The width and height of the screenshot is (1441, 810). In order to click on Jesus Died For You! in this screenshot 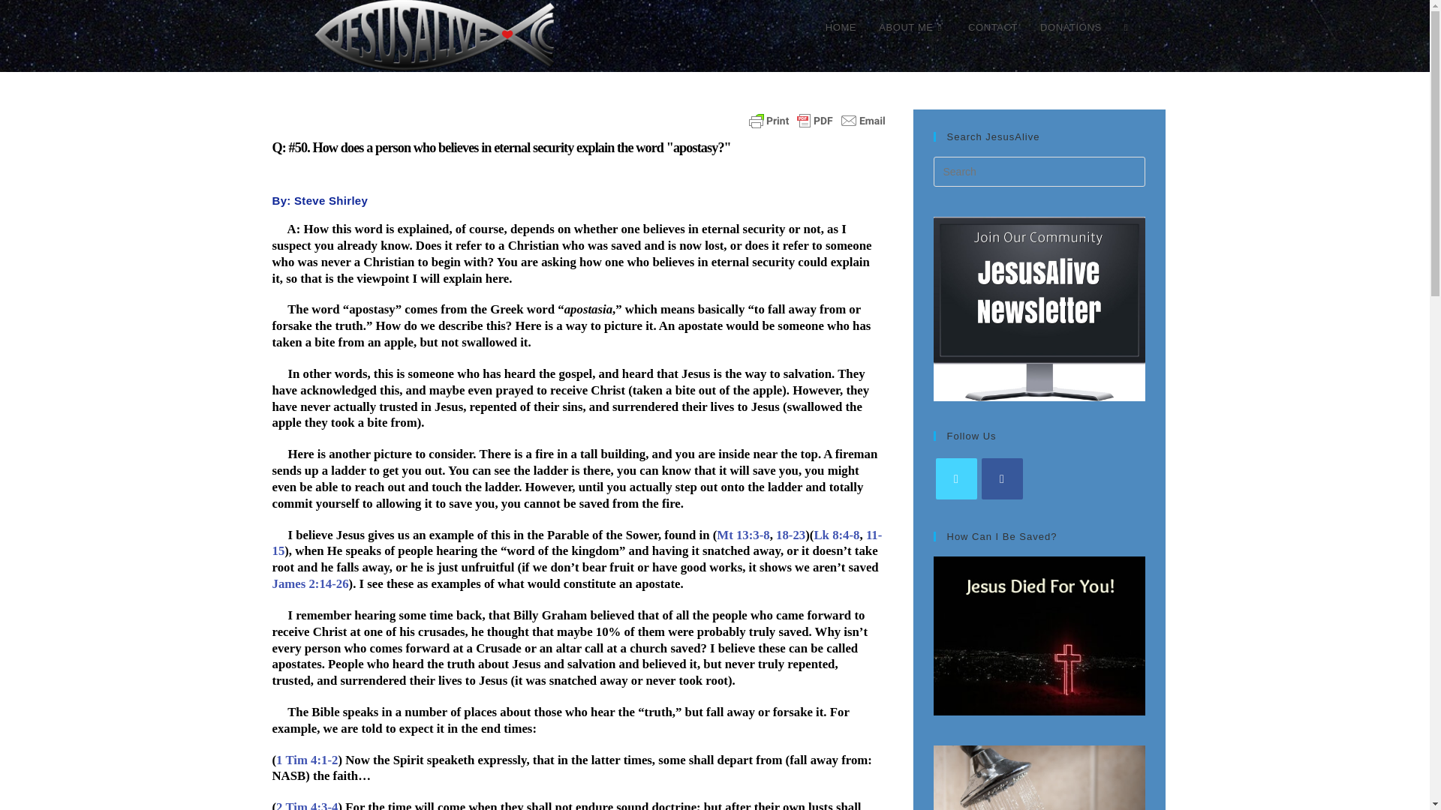, I will do `click(1039, 635)`.